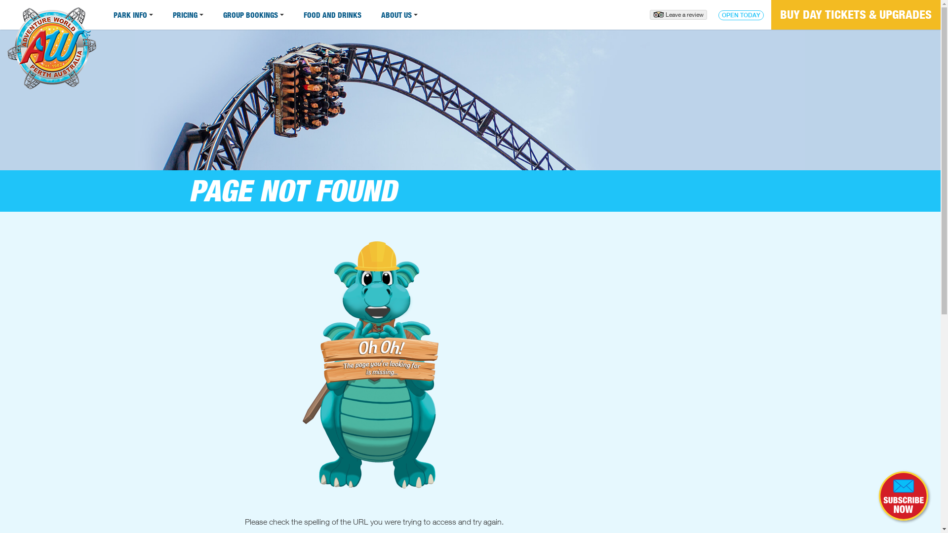  I want to click on FOOD AND DRINKS, so click(333, 15).